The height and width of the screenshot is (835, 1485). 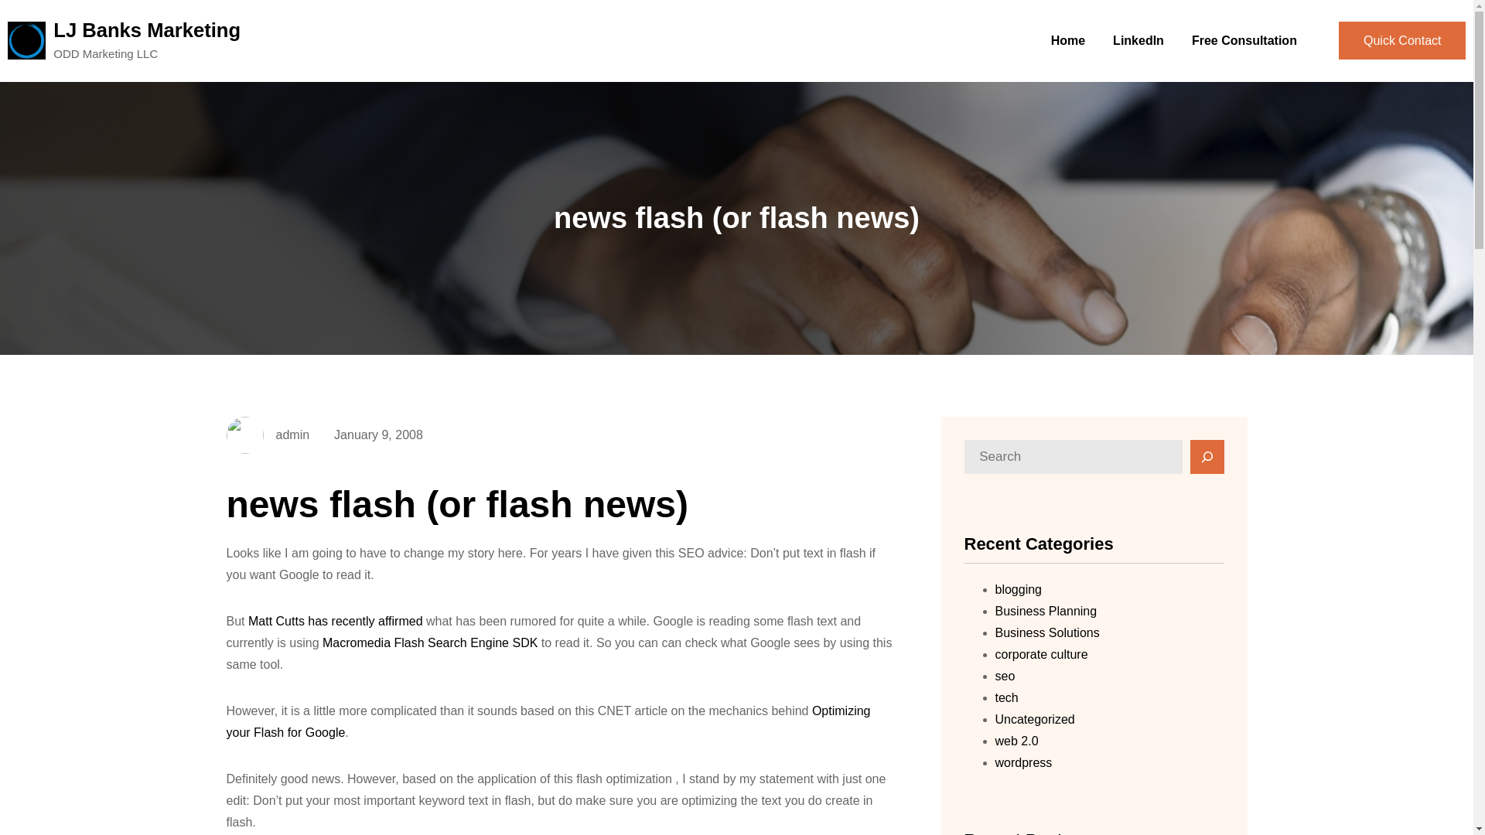 What do you see at coordinates (1041, 654) in the screenshot?
I see `corporate culture` at bounding box center [1041, 654].